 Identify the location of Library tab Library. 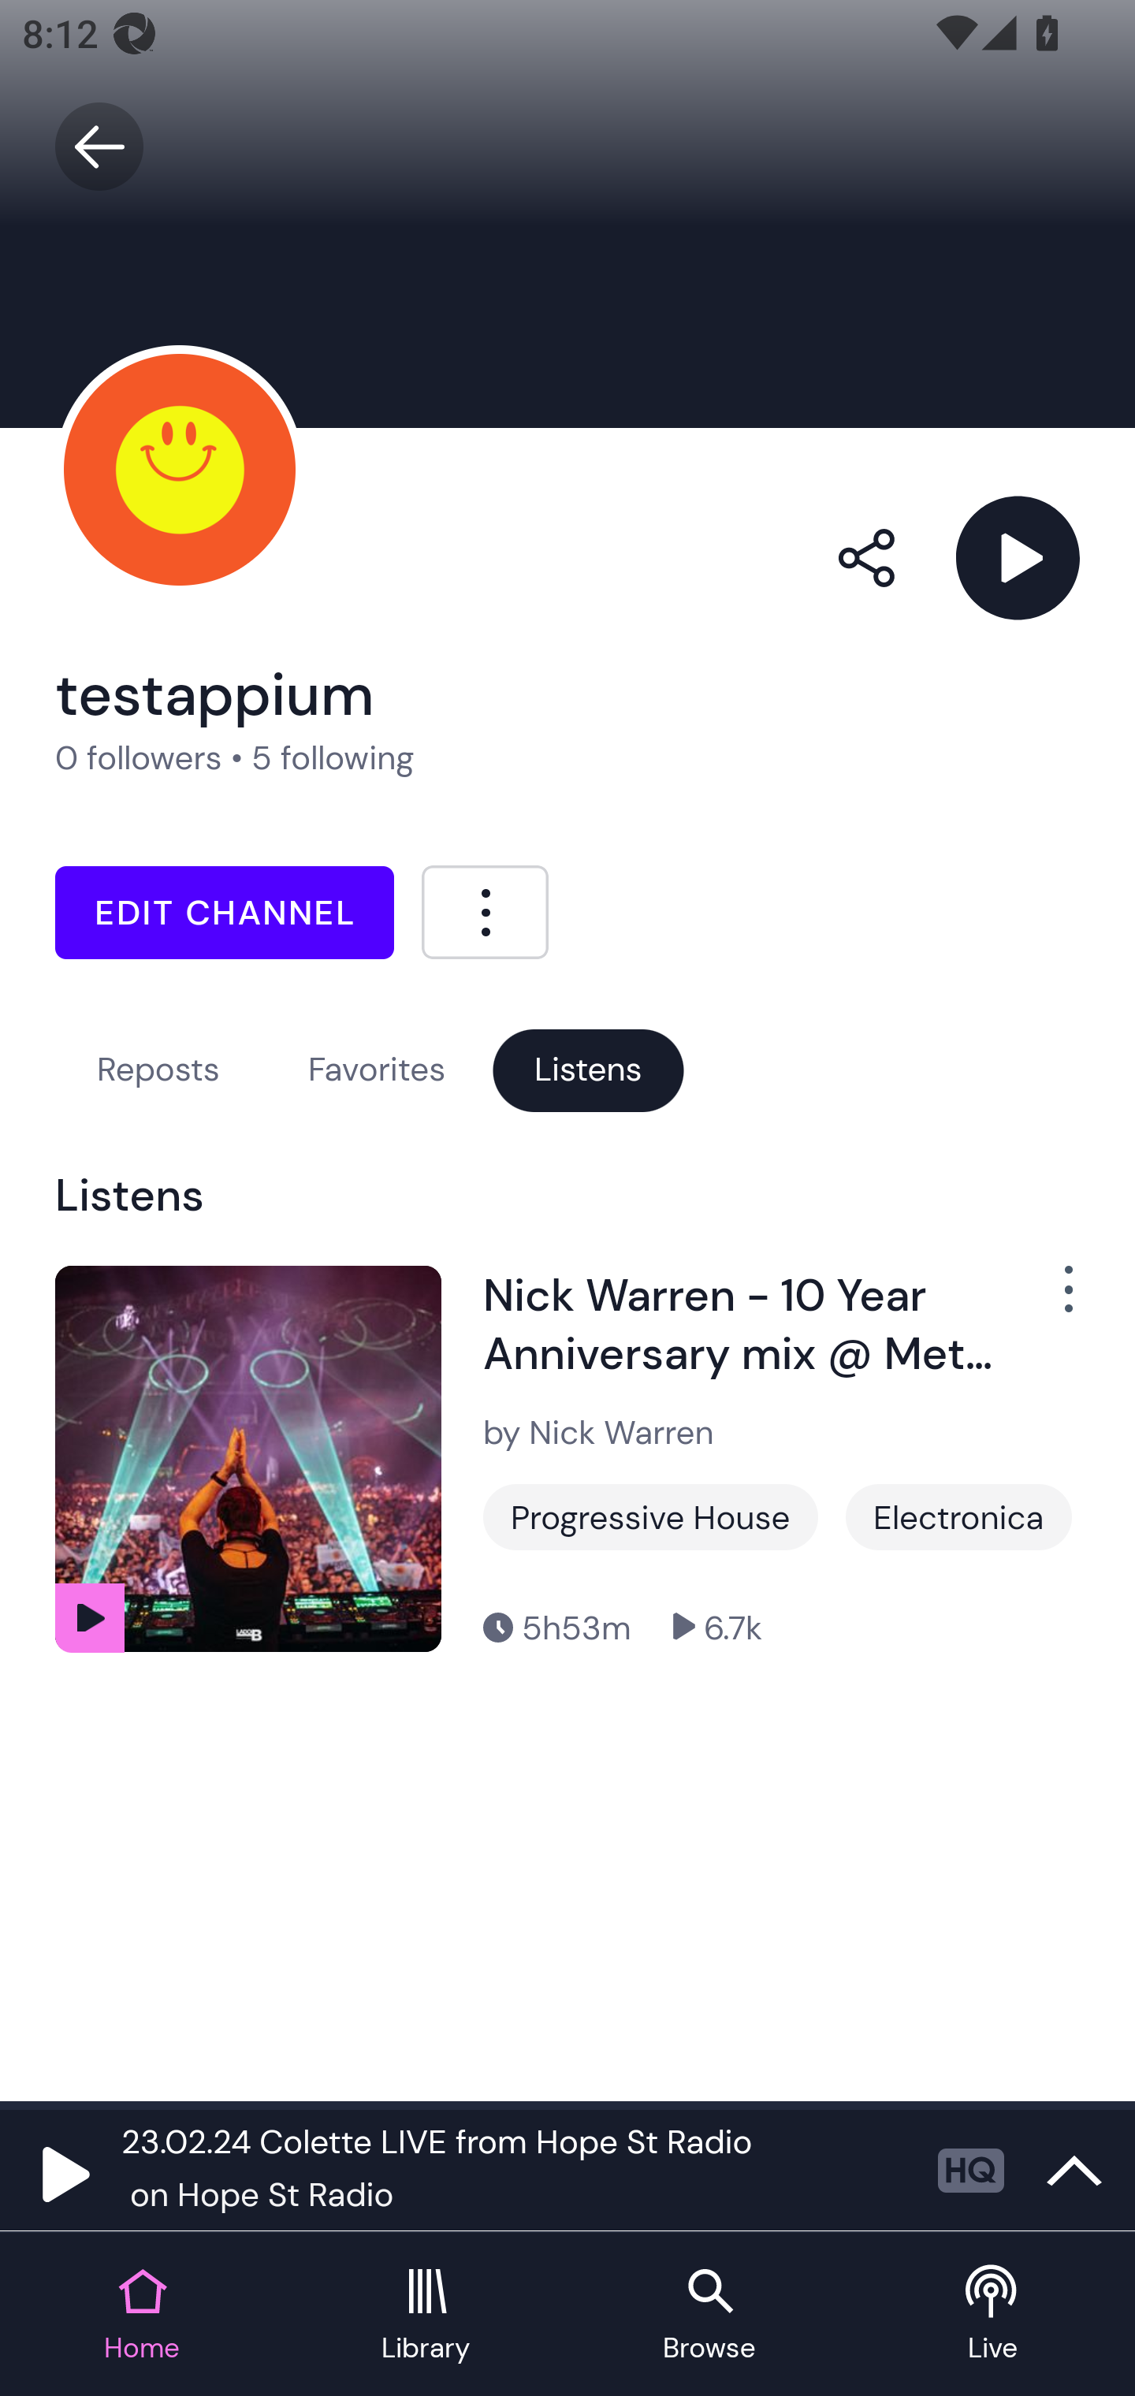
(426, 2316).